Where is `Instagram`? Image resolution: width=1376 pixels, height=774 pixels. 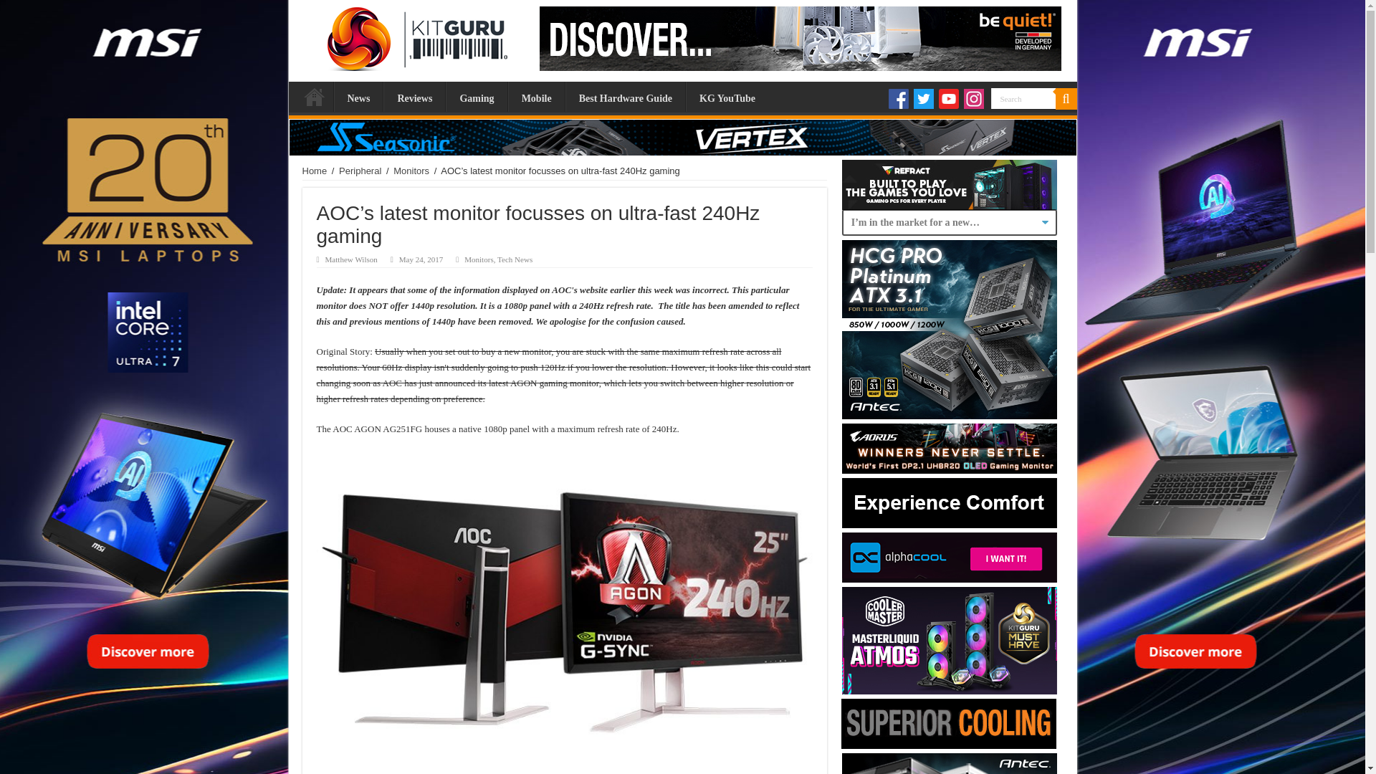
Instagram is located at coordinates (973, 99).